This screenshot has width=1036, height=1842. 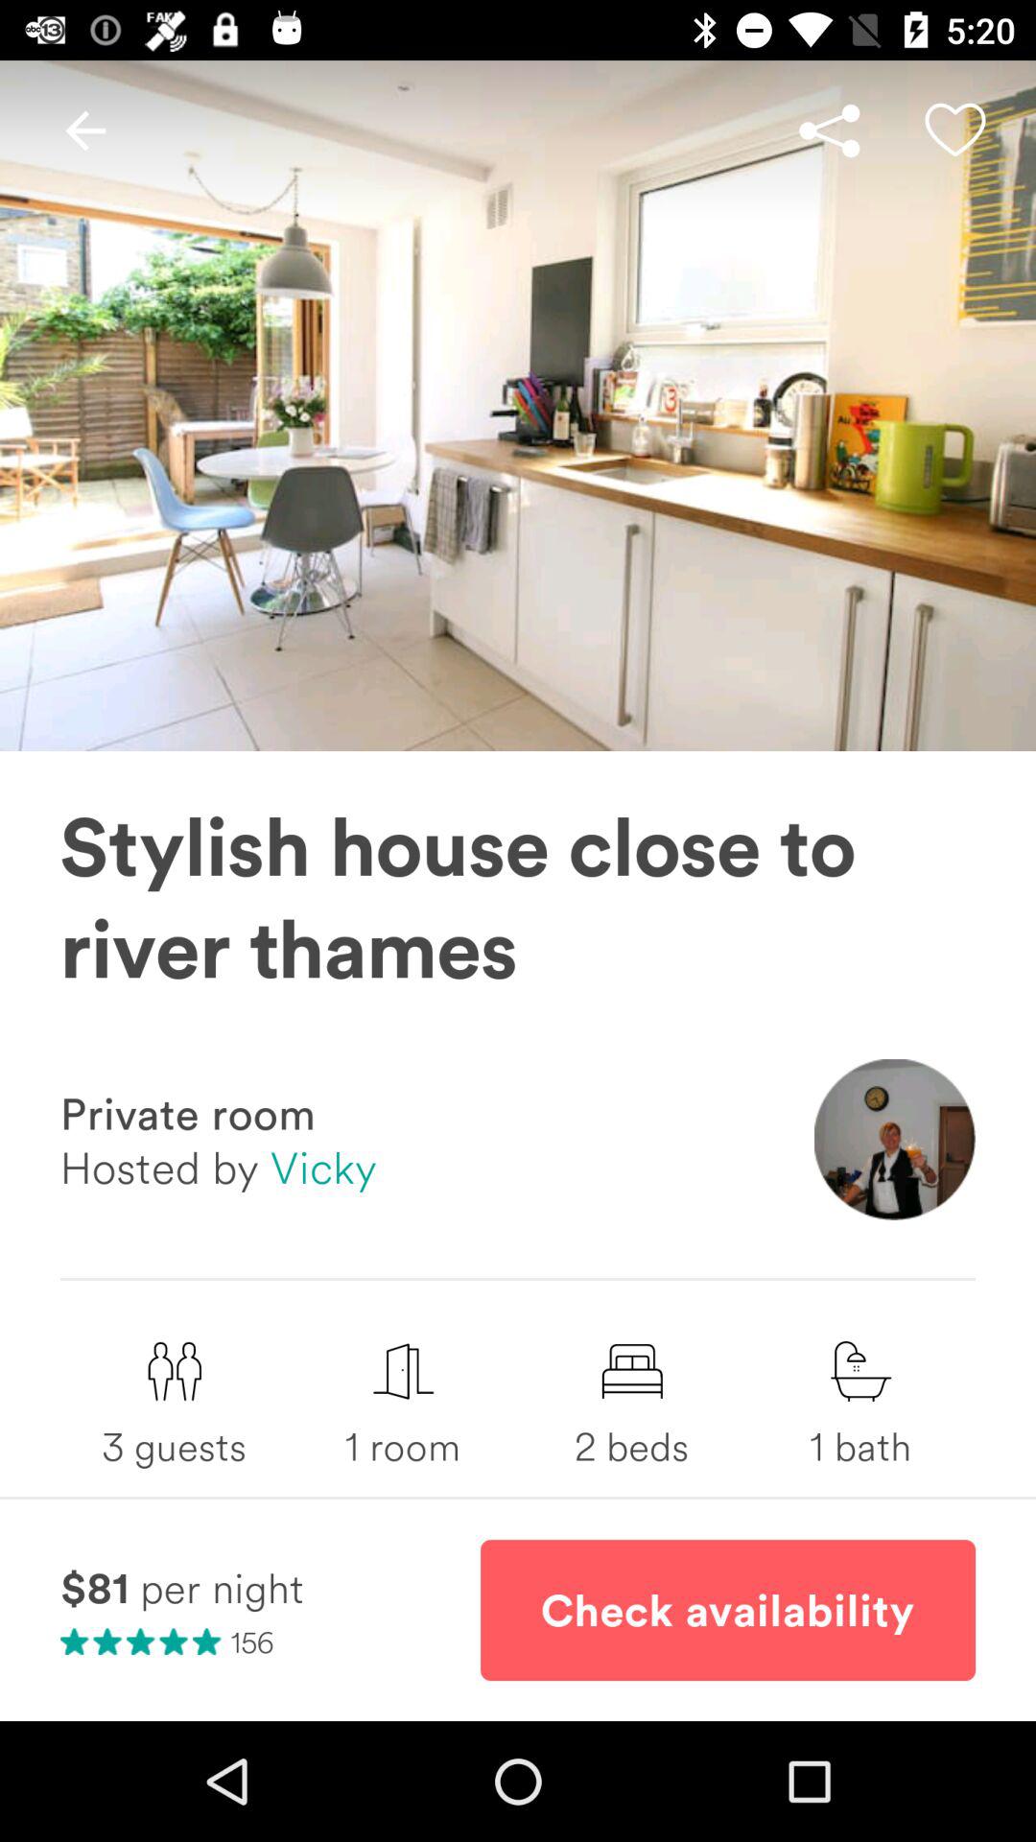 What do you see at coordinates (955, 130) in the screenshot?
I see `select icon above the stylish house close item` at bounding box center [955, 130].